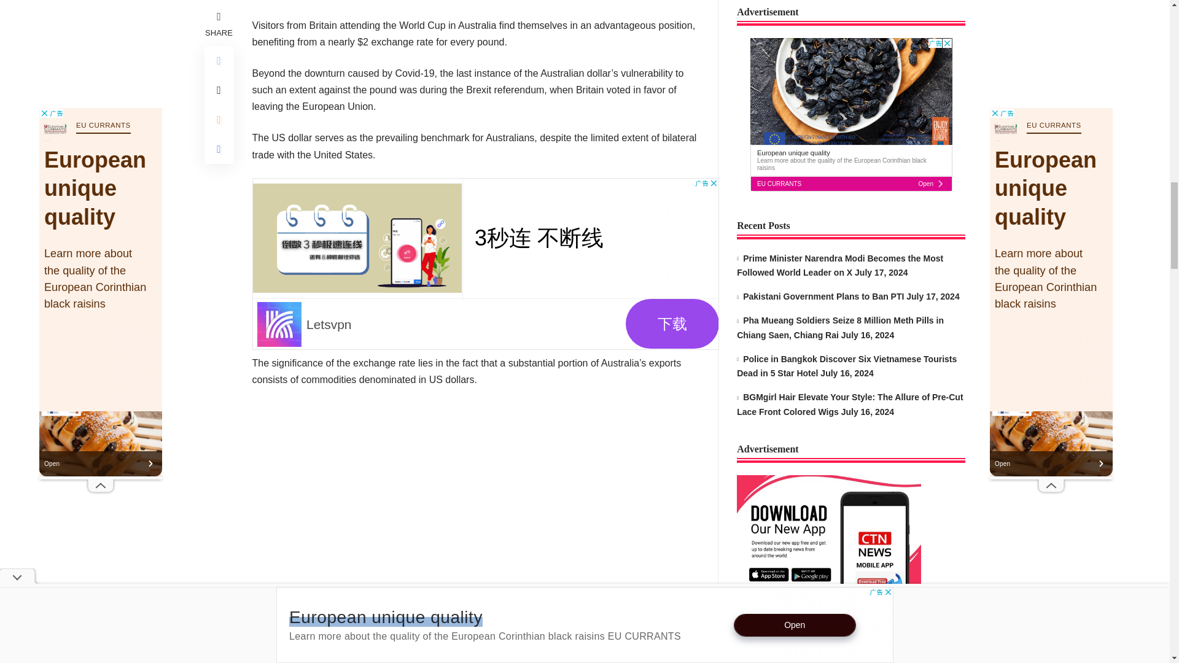 Image resolution: width=1179 pixels, height=663 pixels. I want to click on Advertisement, so click(485, 264).